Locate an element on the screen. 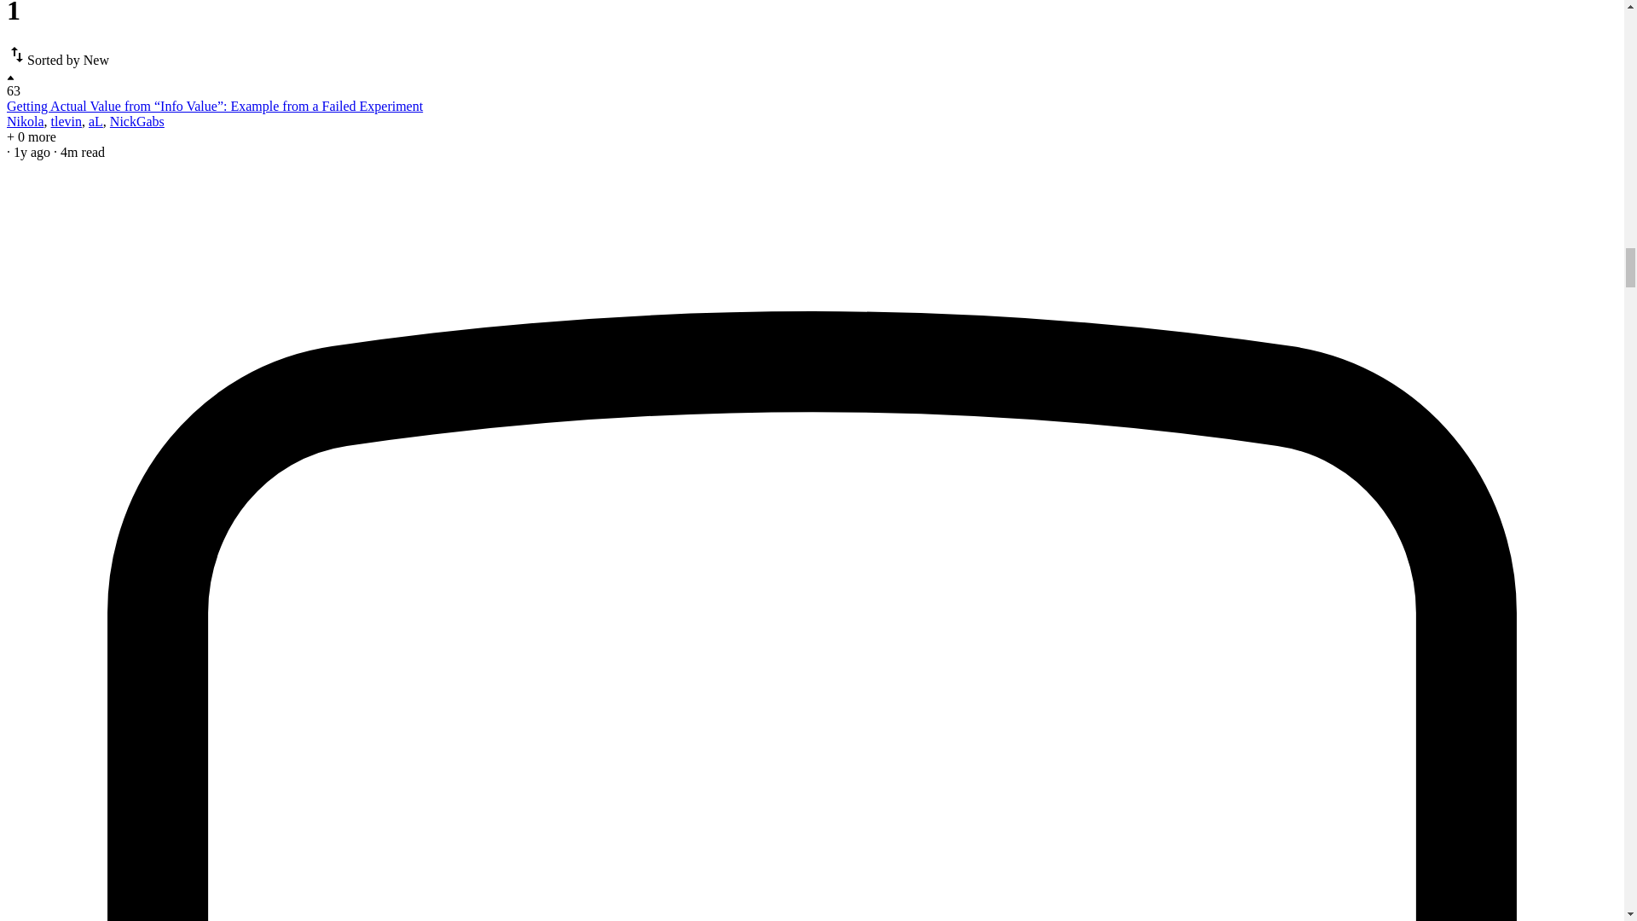 The height and width of the screenshot is (921, 1637). aL is located at coordinates (95, 121).